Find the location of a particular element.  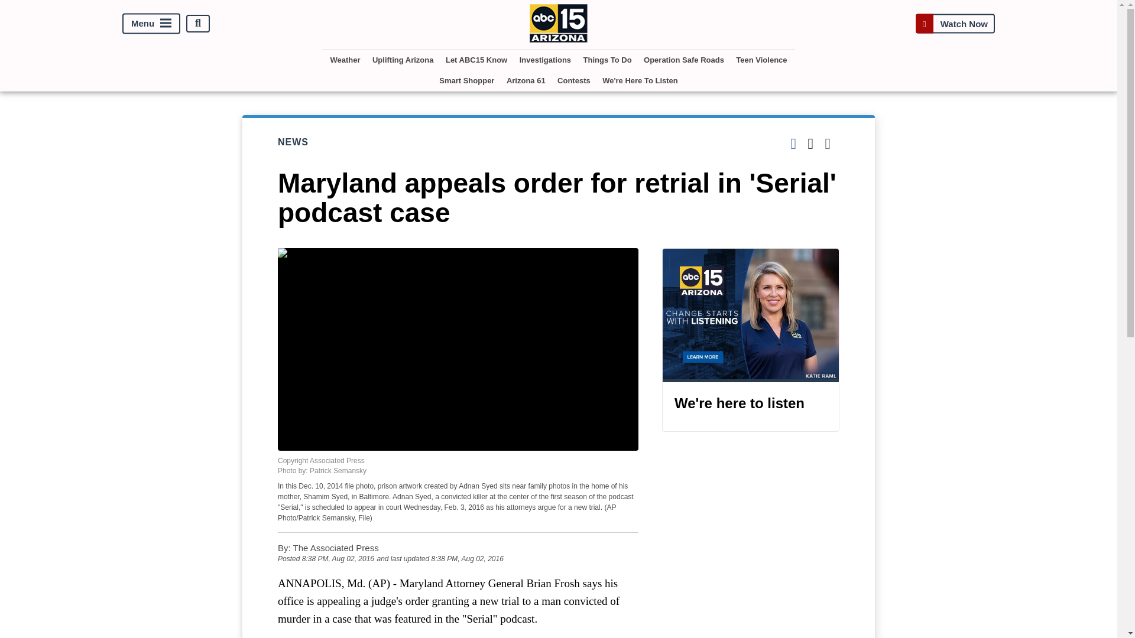

Watch Now is located at coordinates (955, 23).